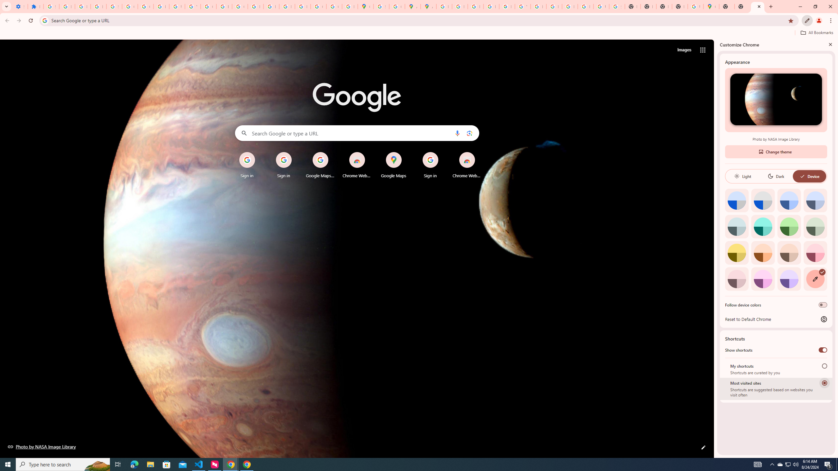 The width and height of the screenshot is (838, 471). Describe the element at coordinates (789, 253) in the screenshot. I see `Apricot` at that location.